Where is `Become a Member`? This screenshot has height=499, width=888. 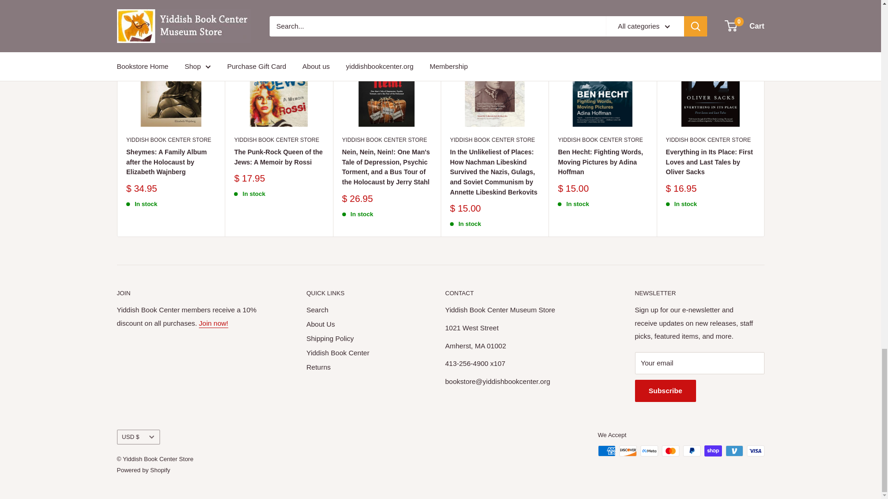
Become a Member is located at coordinates (214, 323).